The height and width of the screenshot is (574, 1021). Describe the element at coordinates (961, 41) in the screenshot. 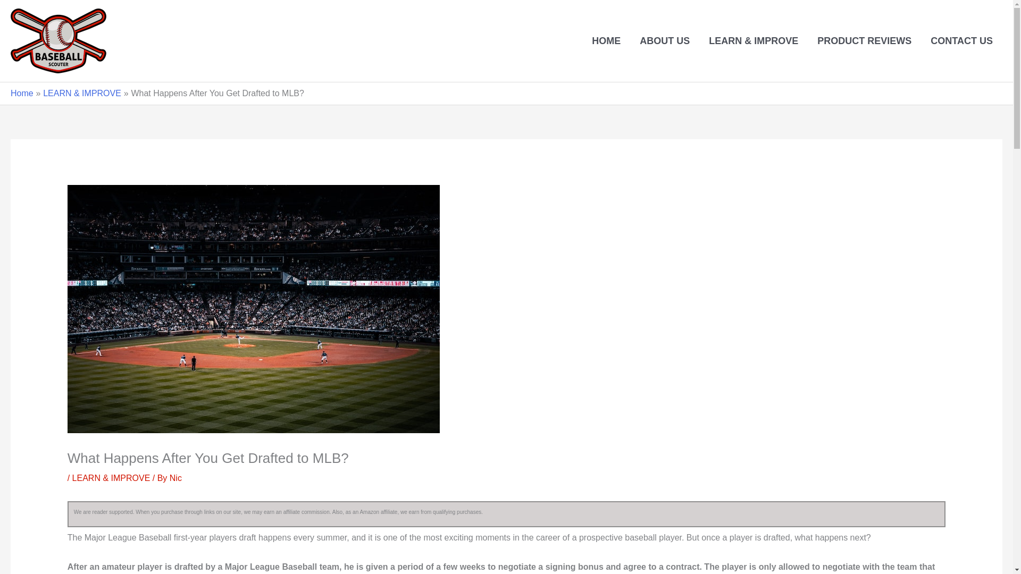

I see `CONTACT US` at that location.